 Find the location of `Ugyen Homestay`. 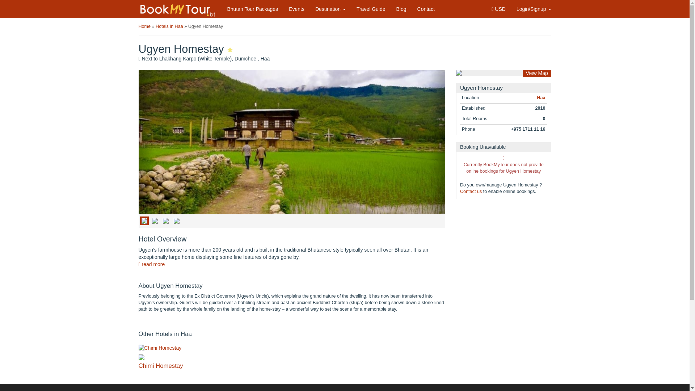

Ugyen Homestay is located at coordinates (206, 26).